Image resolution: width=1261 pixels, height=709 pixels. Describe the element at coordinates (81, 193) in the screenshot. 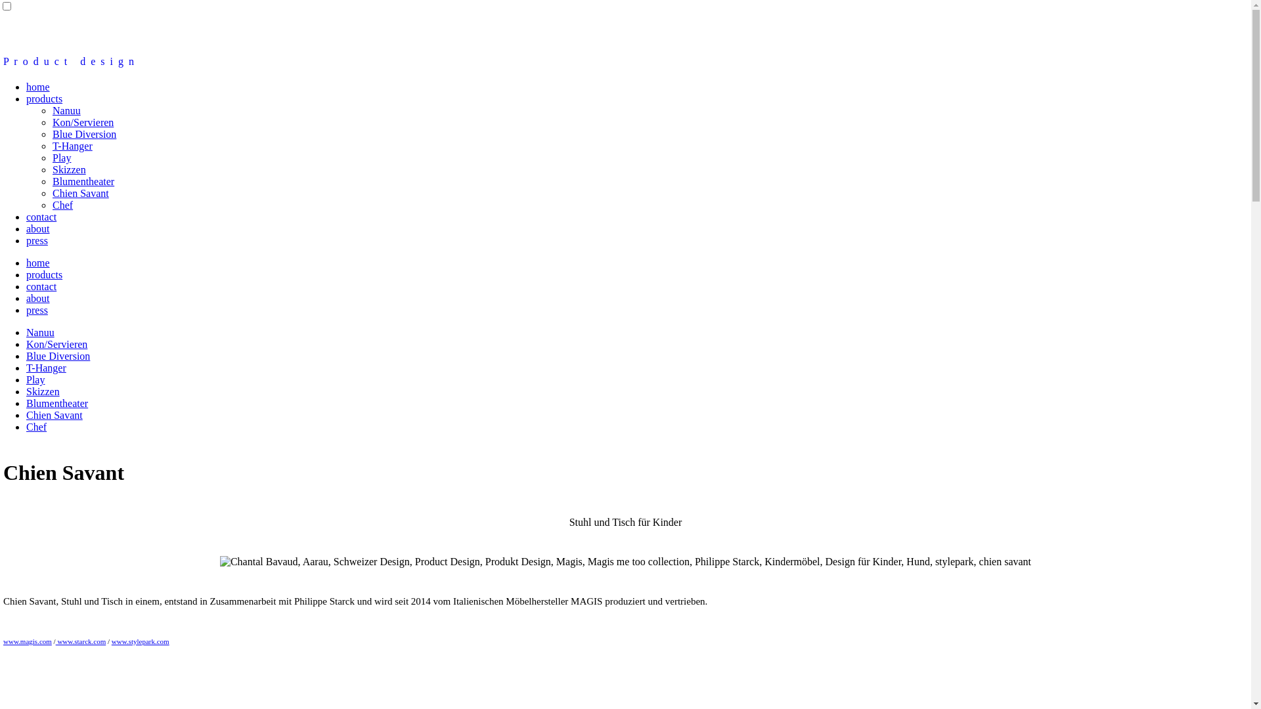

I see `Chien Savant` at that location.